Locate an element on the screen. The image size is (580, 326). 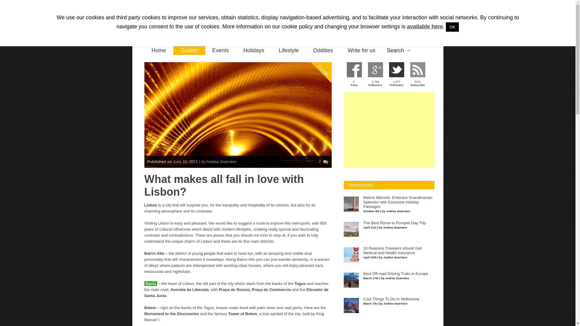
10 Reasons Travelers should Get Medical and Health Insurance is located at coordinates (392, 251).